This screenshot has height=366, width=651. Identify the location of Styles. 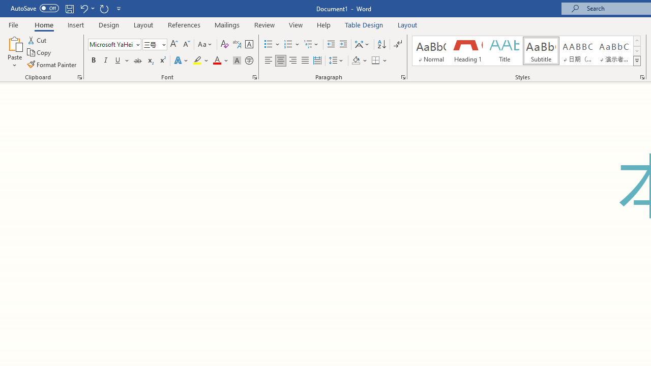
(637, 61).